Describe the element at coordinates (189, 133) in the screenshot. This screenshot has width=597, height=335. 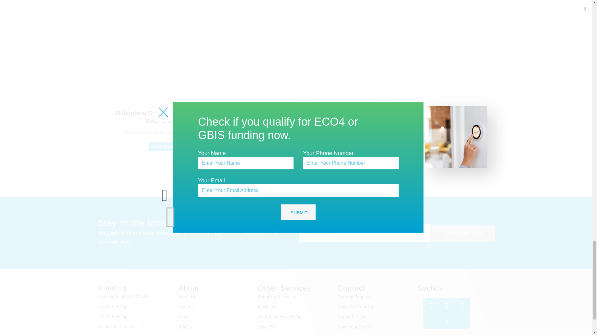
I see `2:50 pm` at that location.